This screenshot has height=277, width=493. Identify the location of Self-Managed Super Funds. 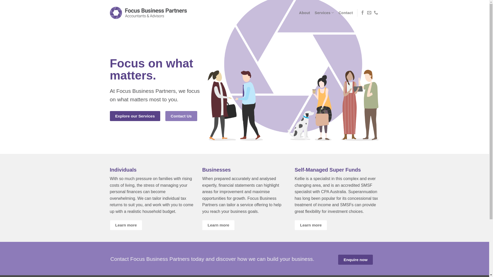
(328, 170).